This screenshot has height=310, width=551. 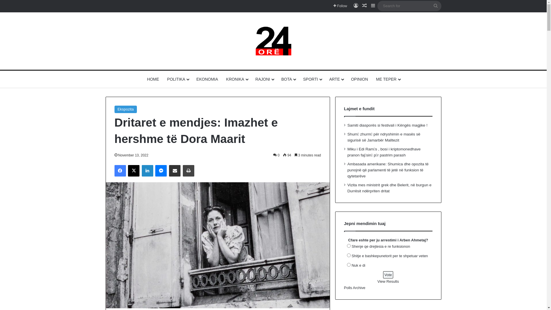 What do you see at coordinates (288, 79) in the screenshot?
I see `BOTA` at bounding box center [288, 79].